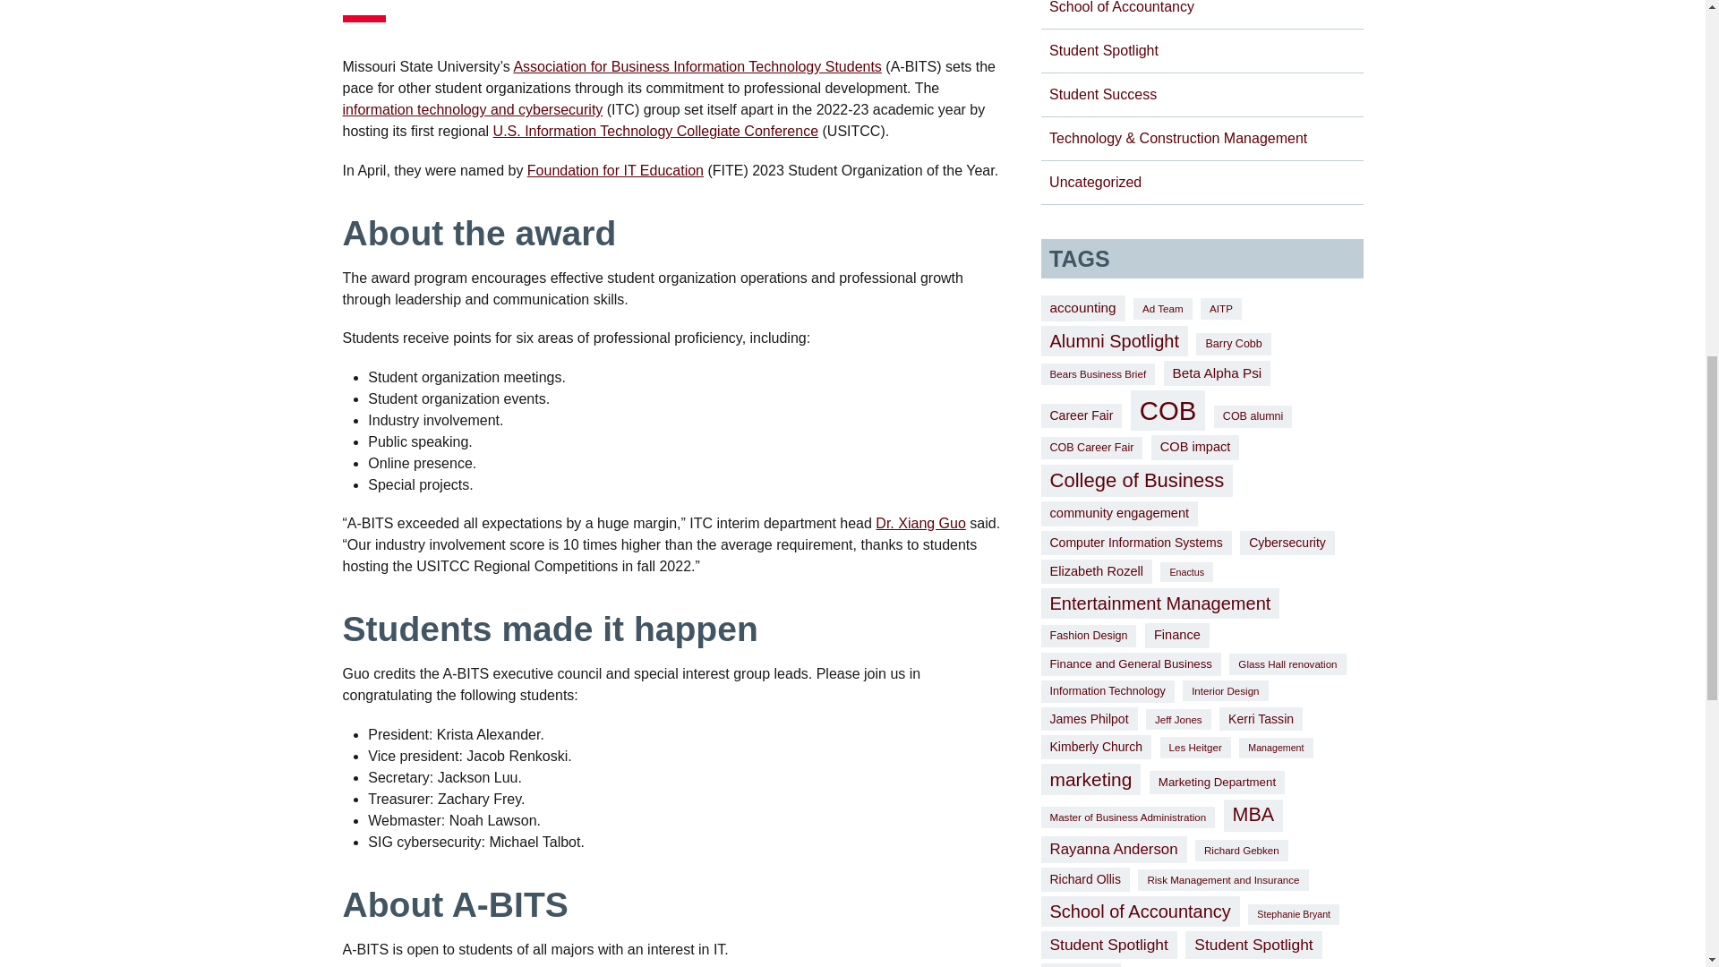  What do you see at coordinates (655, 131) in the screenshot?
I see `U.S. Information Technology Collegiate Conference` at bounding box center [655, 131].